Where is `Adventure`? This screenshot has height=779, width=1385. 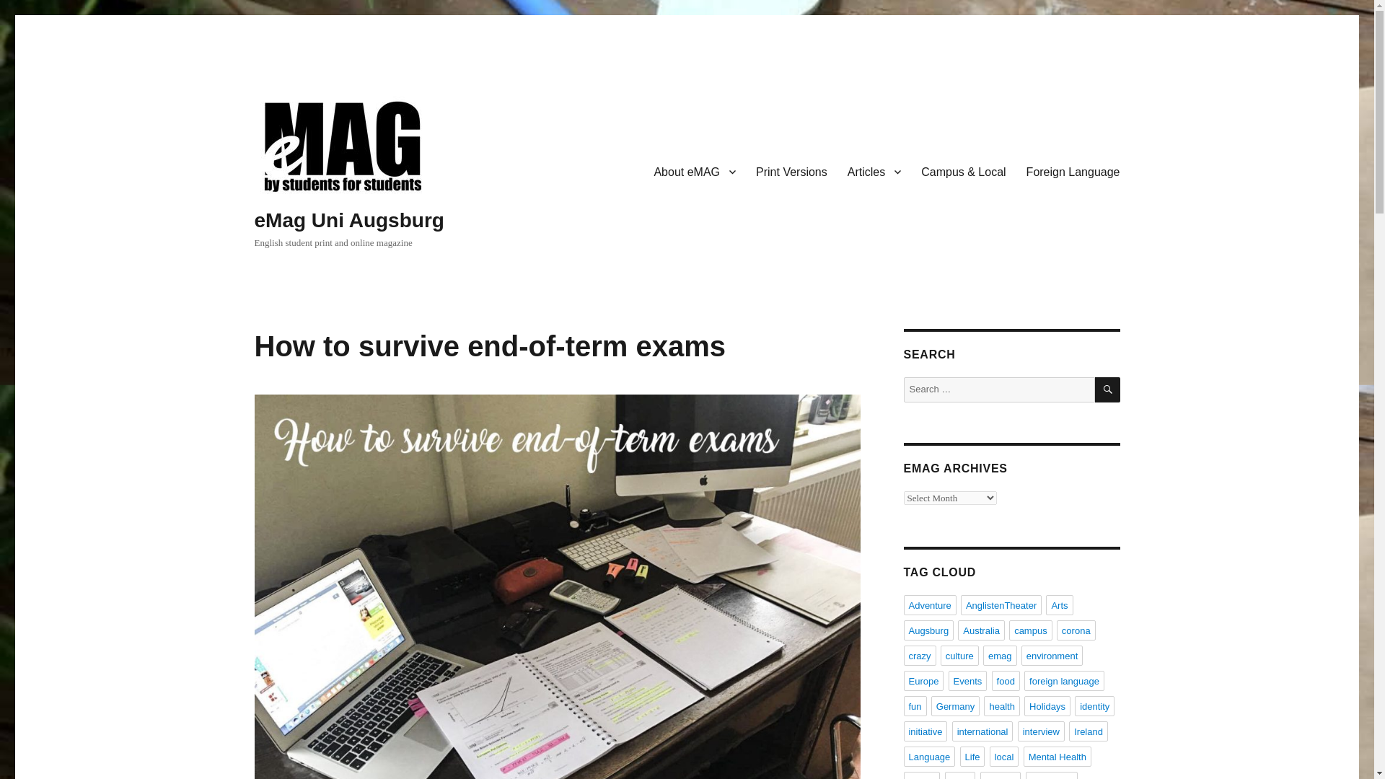
Adventure is located at coordinates (929, 605).